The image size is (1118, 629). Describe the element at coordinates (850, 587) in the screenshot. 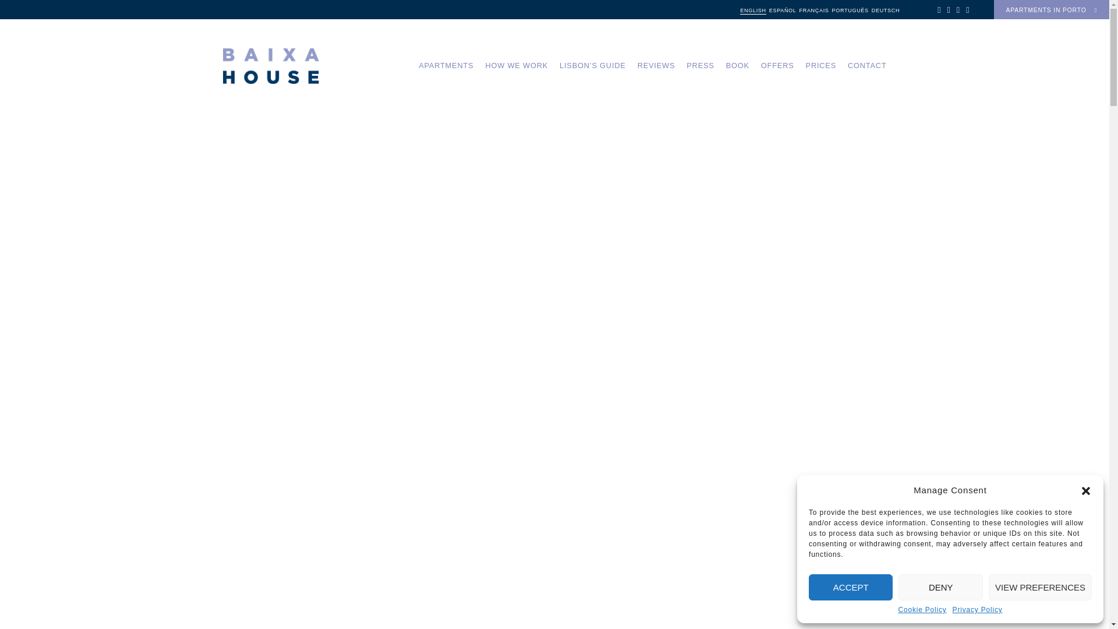

I see `ACCEPT` at that location.